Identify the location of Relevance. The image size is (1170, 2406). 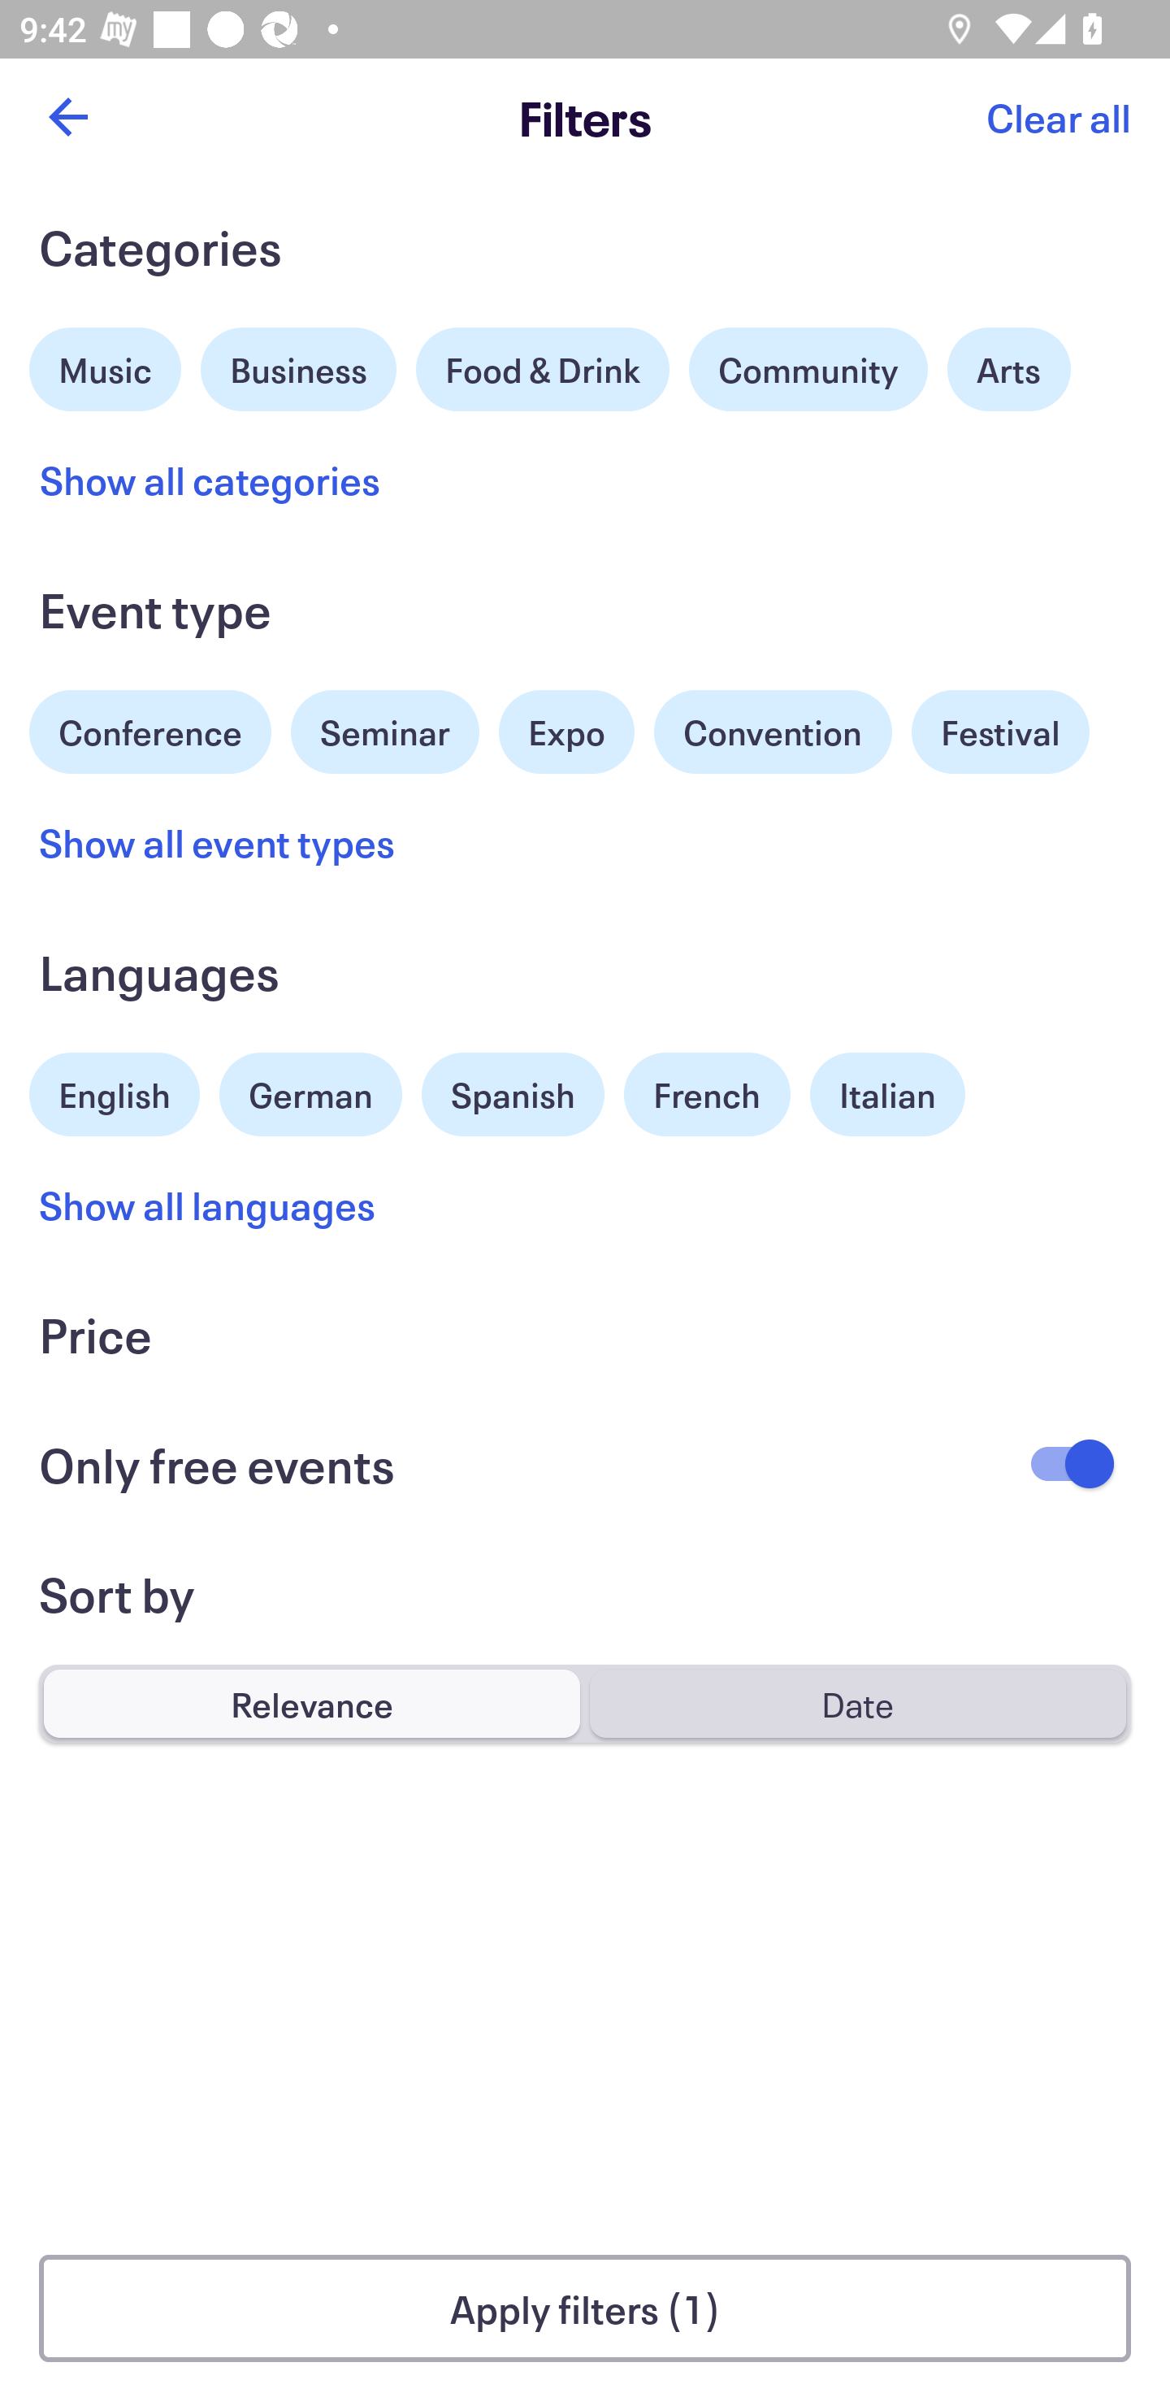
(312, 1703).